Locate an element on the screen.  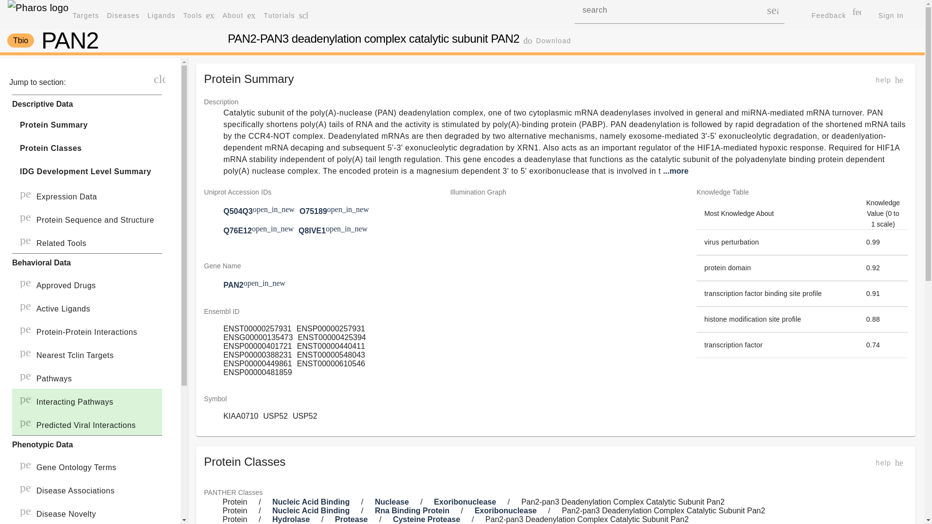
Protein Summary is located at coordinates (87, 125).